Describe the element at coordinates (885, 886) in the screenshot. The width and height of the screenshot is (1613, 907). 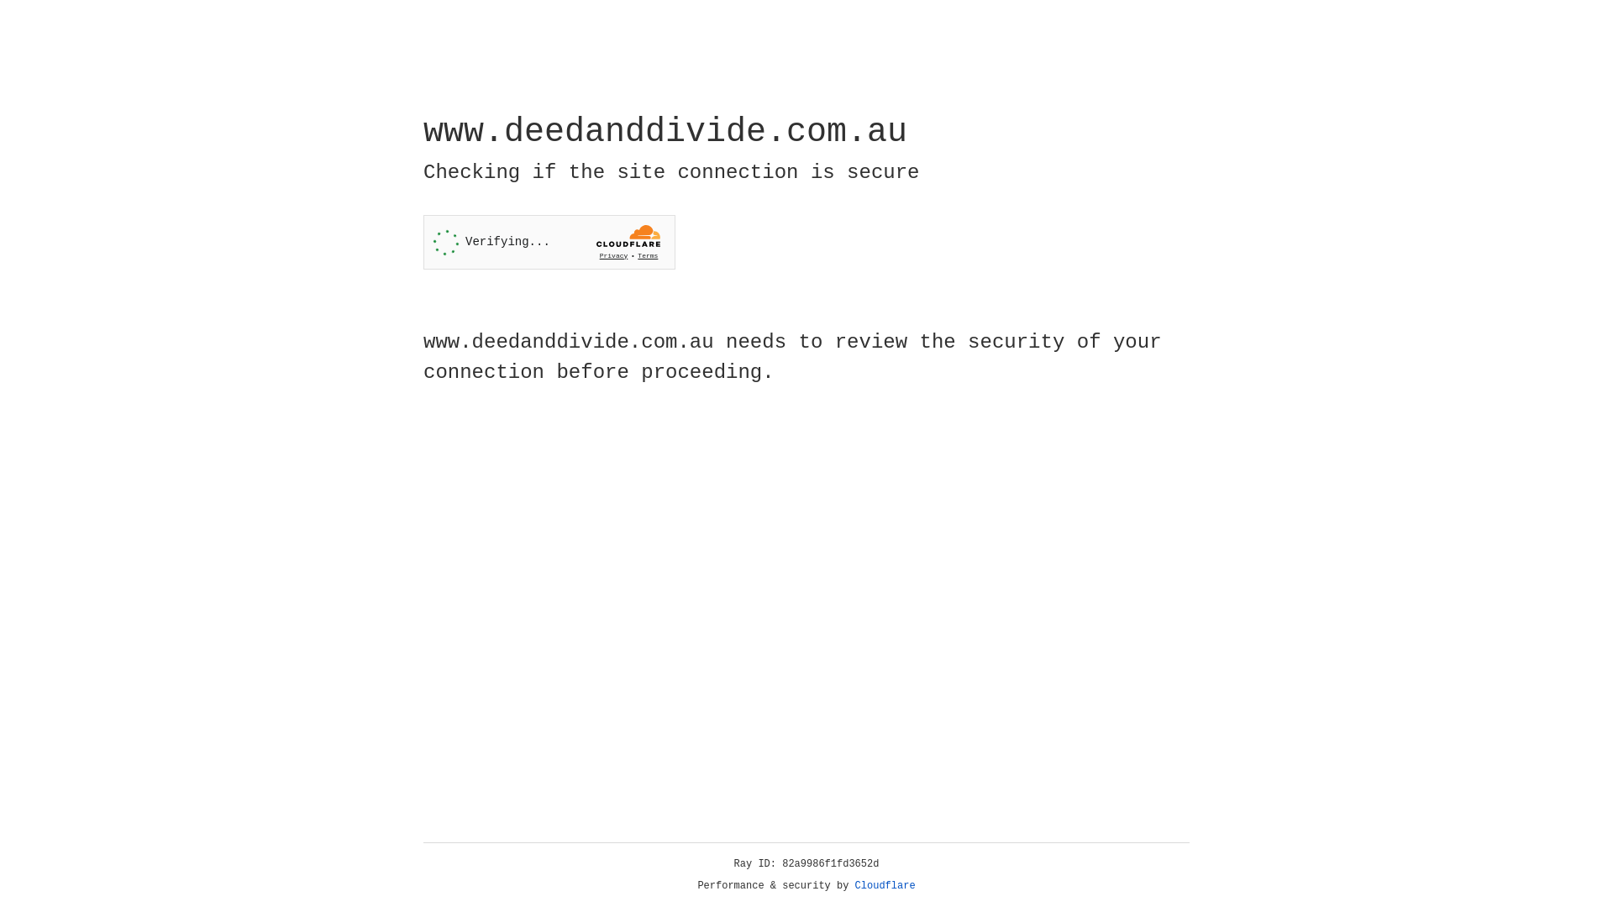
I see `Cloudflare` at that location.